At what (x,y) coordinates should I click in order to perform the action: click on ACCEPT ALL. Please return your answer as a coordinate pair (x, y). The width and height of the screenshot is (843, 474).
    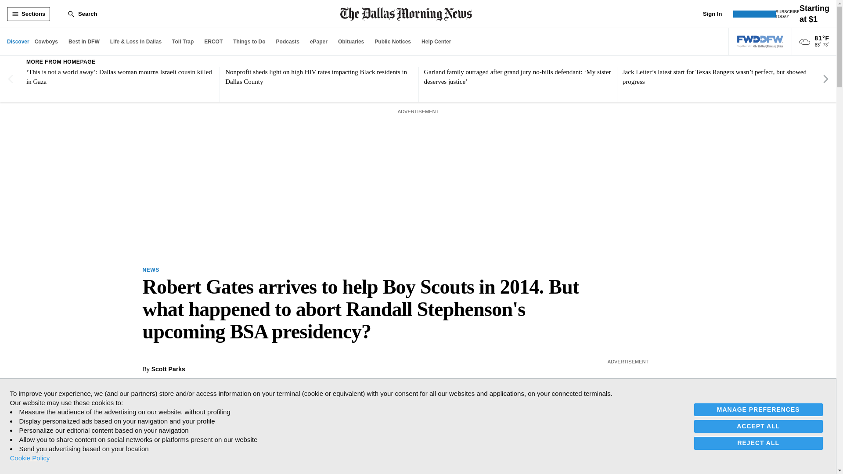
    Looking at the image, I should click on (759, 426).